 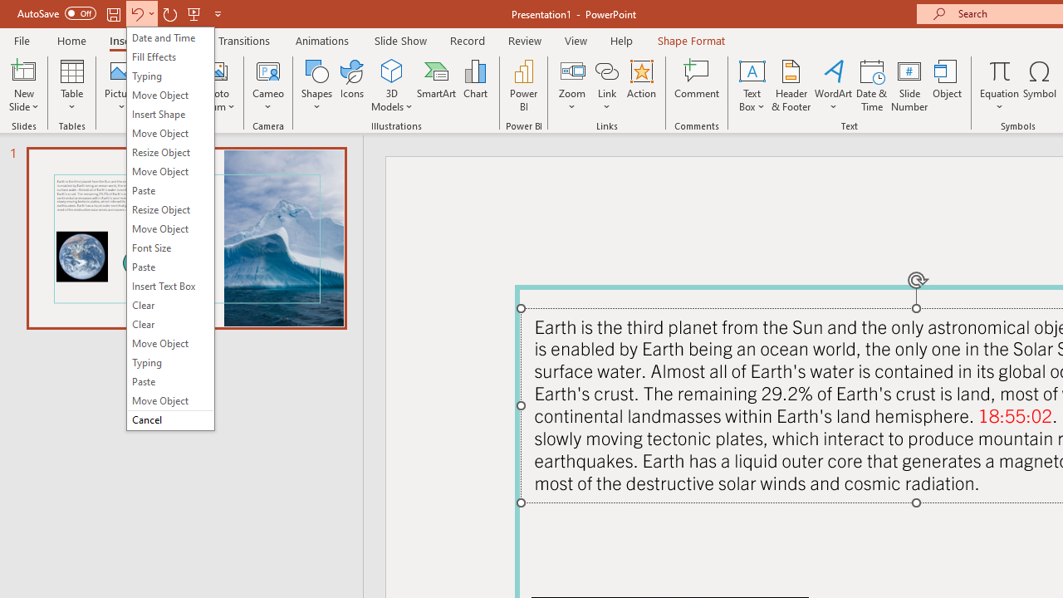 What do you see at coordinates (218, 13) in the screenshot?
I see `Customize Quick Access Toolbar` at bounding box center [218, 13].